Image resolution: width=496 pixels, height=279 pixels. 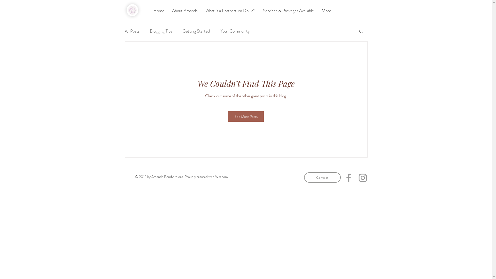 I want to click on Home, so click(x=159, y=11).